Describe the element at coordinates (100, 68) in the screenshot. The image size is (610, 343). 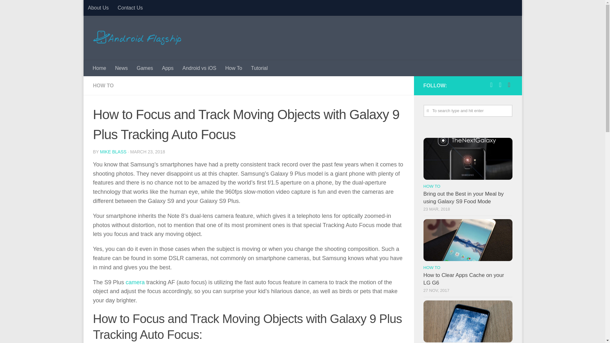
I see `Home` at that location.